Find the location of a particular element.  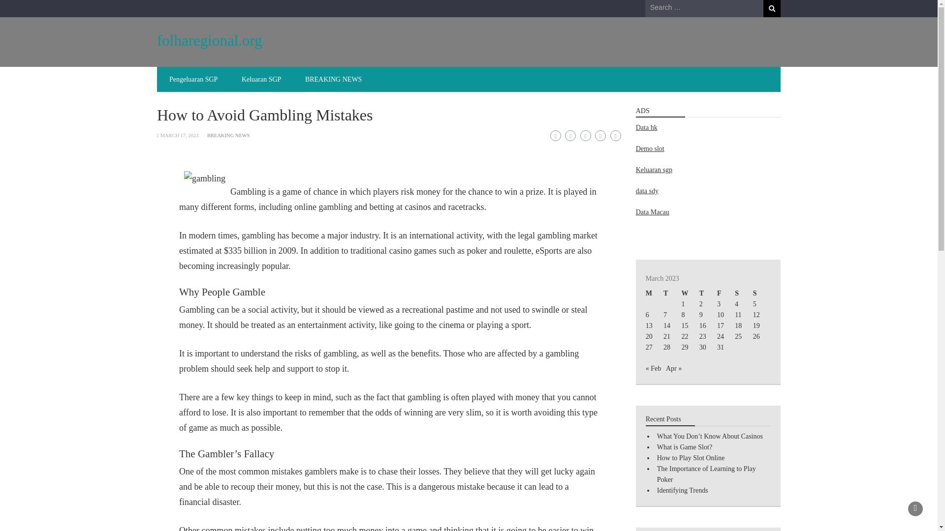

4 is located at coordinates (736, 304).